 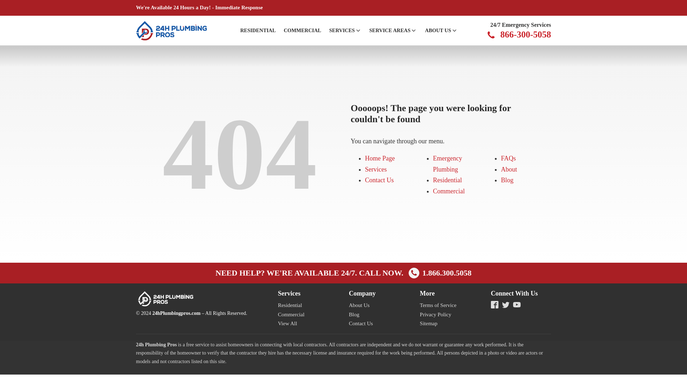 What do you see at coordinates (258, 31) in the screenshot?
I see `RESIDENTIAL` at bounding box center [258, 31].